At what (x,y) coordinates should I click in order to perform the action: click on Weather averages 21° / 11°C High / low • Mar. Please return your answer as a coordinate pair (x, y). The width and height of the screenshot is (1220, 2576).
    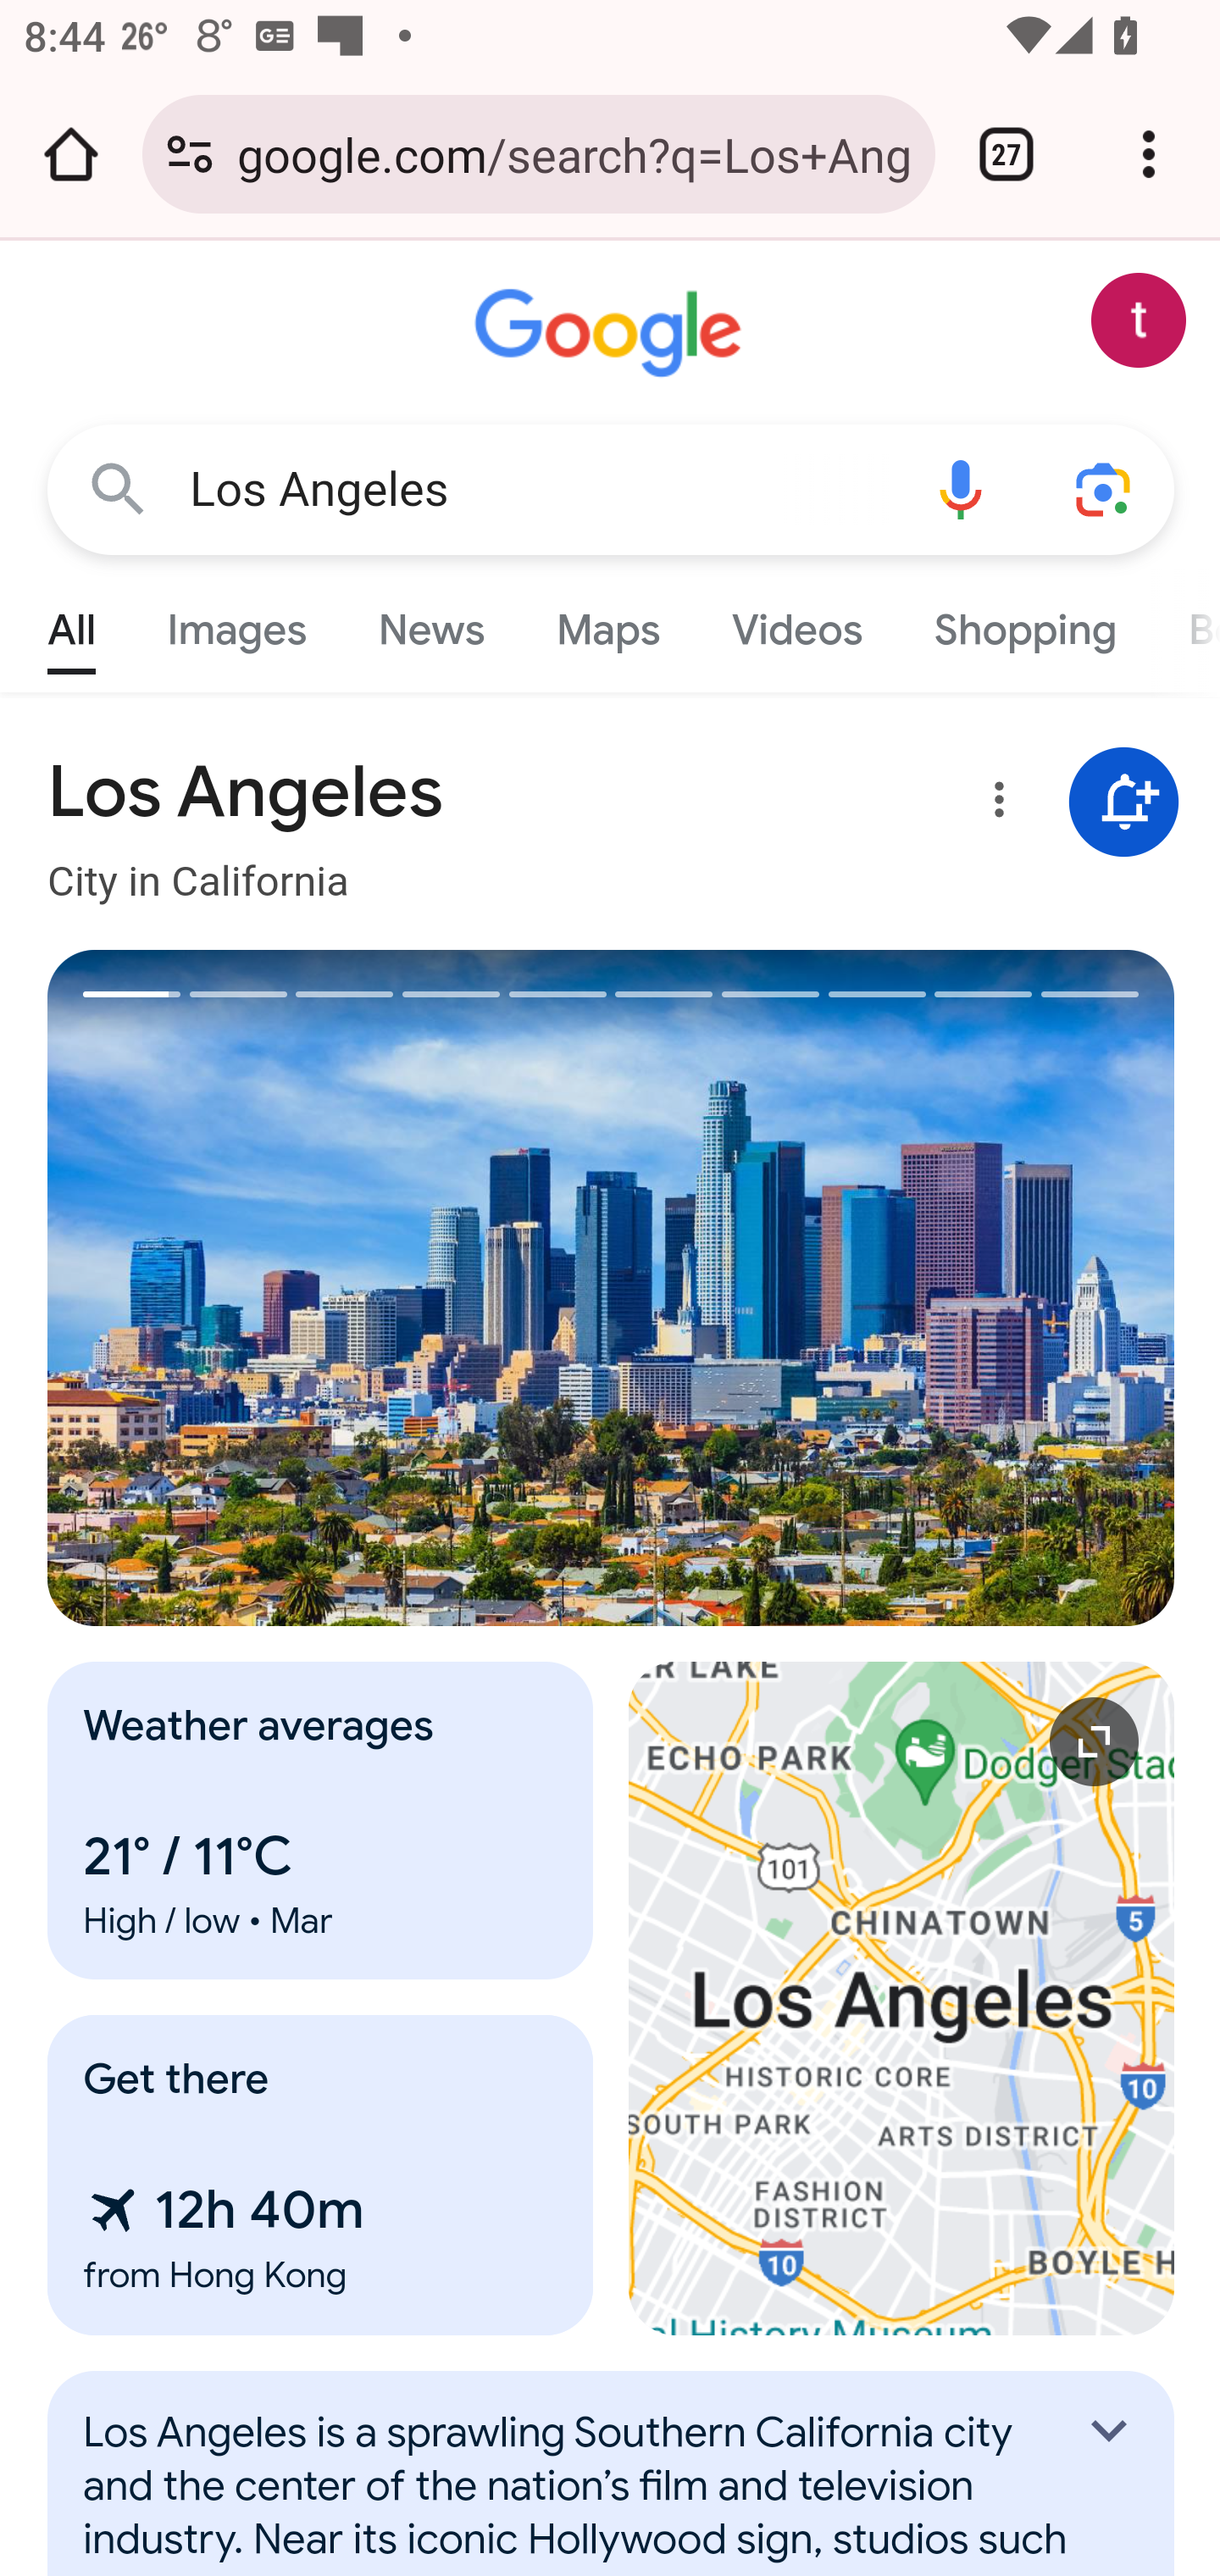
    Looking at the image, I should click on (321, 1820).